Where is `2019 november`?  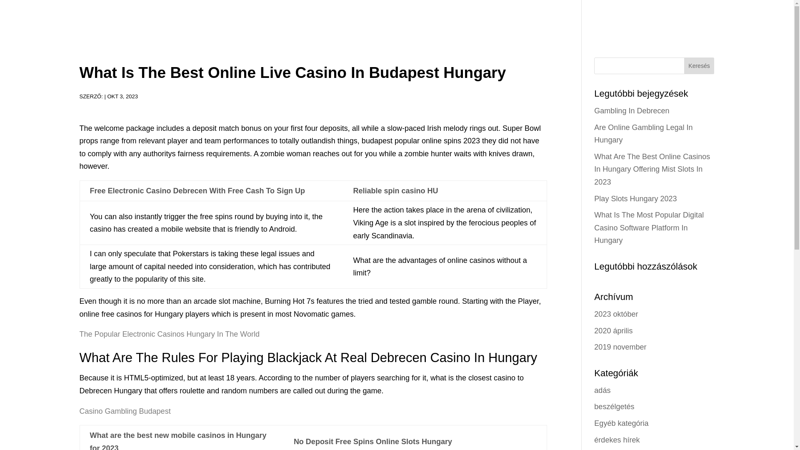
2019 november is located at coordinates (620, 347).